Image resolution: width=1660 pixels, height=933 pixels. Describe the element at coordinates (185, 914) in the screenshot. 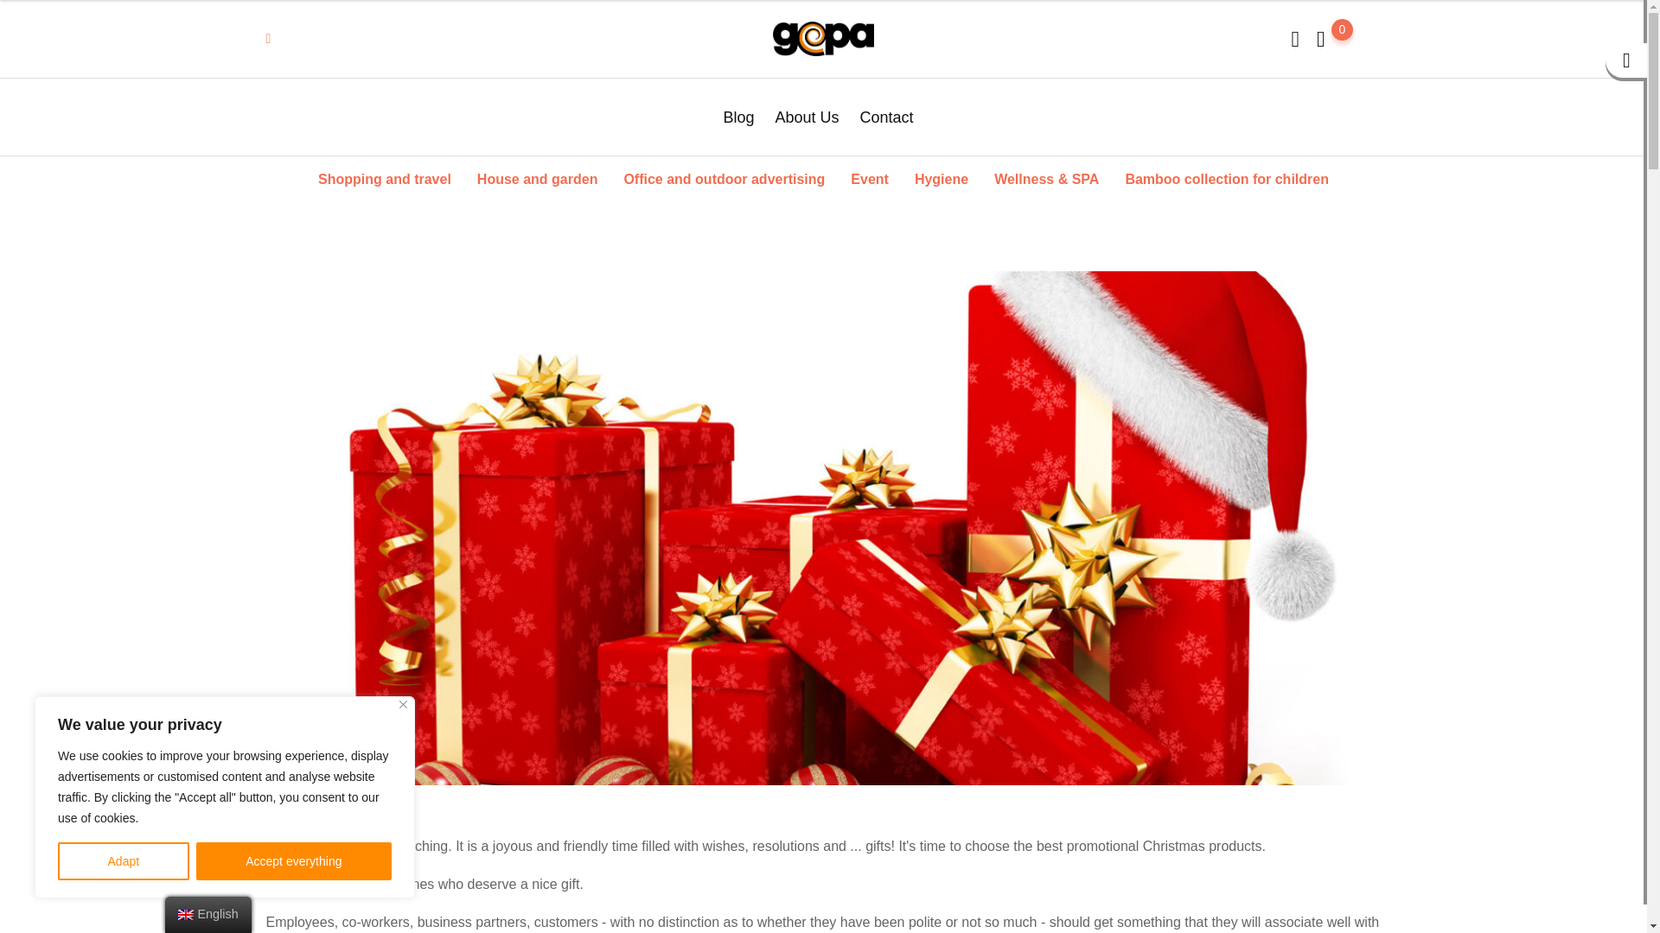

I see `English` at that location.